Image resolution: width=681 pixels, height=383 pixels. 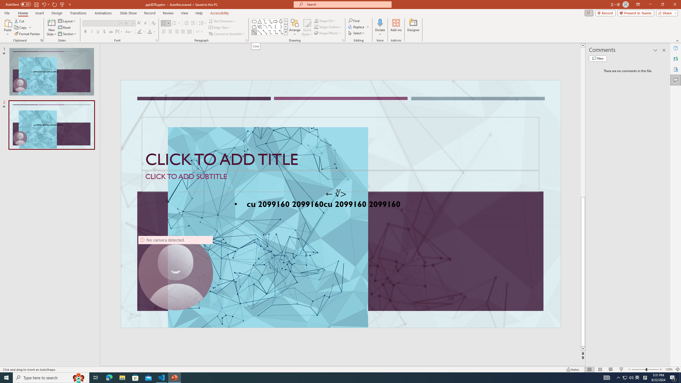 What do you see at coordinates (164, 32) in the screenshot?
I see `Align Left` at bounding box center [164, 32].